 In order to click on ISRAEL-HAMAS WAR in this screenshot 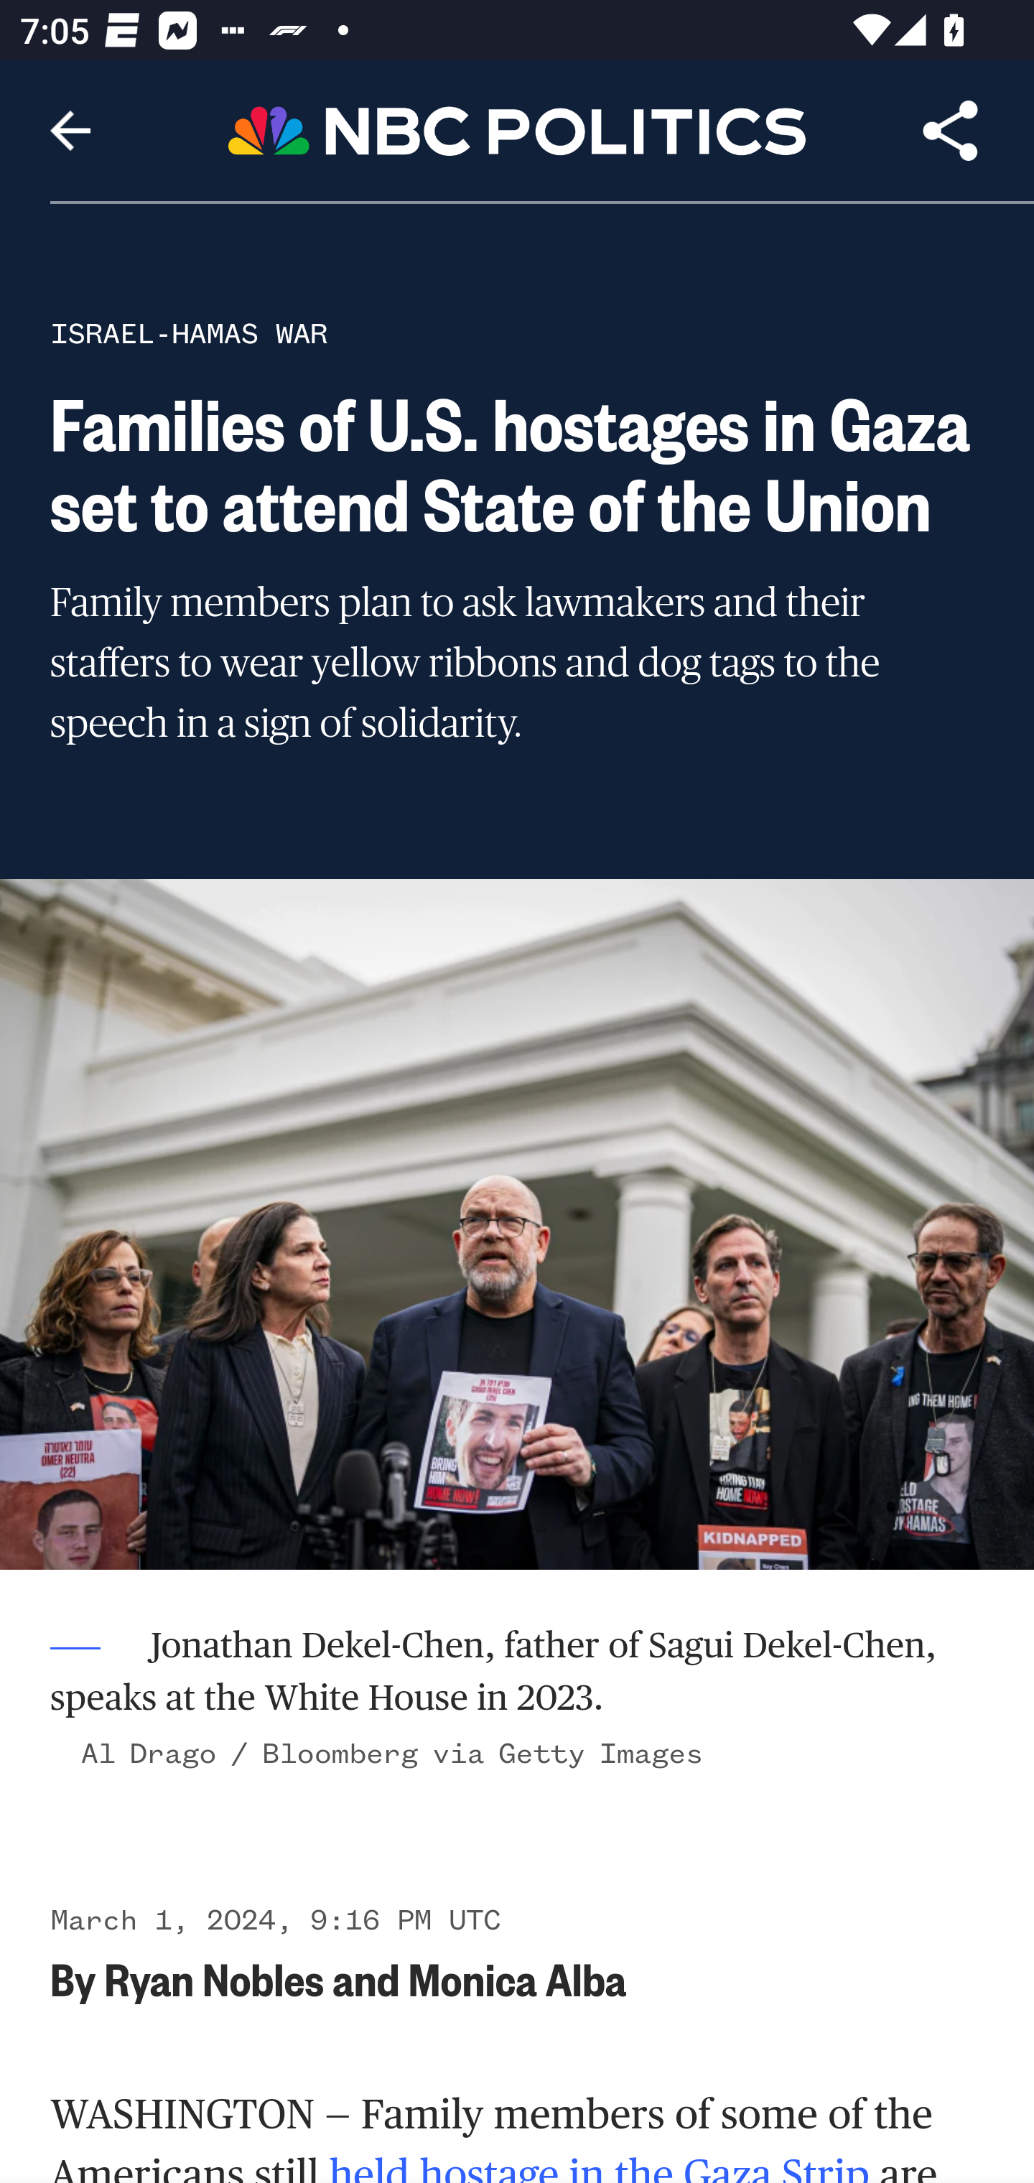, I will do `click(190, 333)`.